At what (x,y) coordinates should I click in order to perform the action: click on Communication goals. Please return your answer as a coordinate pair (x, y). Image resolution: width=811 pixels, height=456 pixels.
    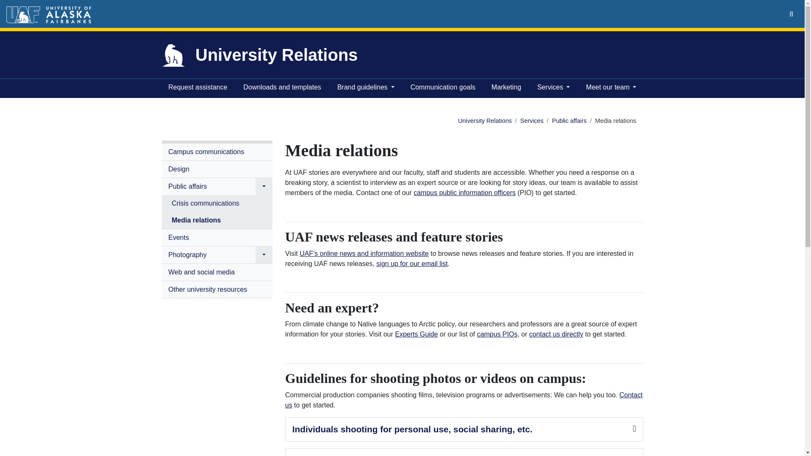
    Looking at the image, I should click on (443, 88).